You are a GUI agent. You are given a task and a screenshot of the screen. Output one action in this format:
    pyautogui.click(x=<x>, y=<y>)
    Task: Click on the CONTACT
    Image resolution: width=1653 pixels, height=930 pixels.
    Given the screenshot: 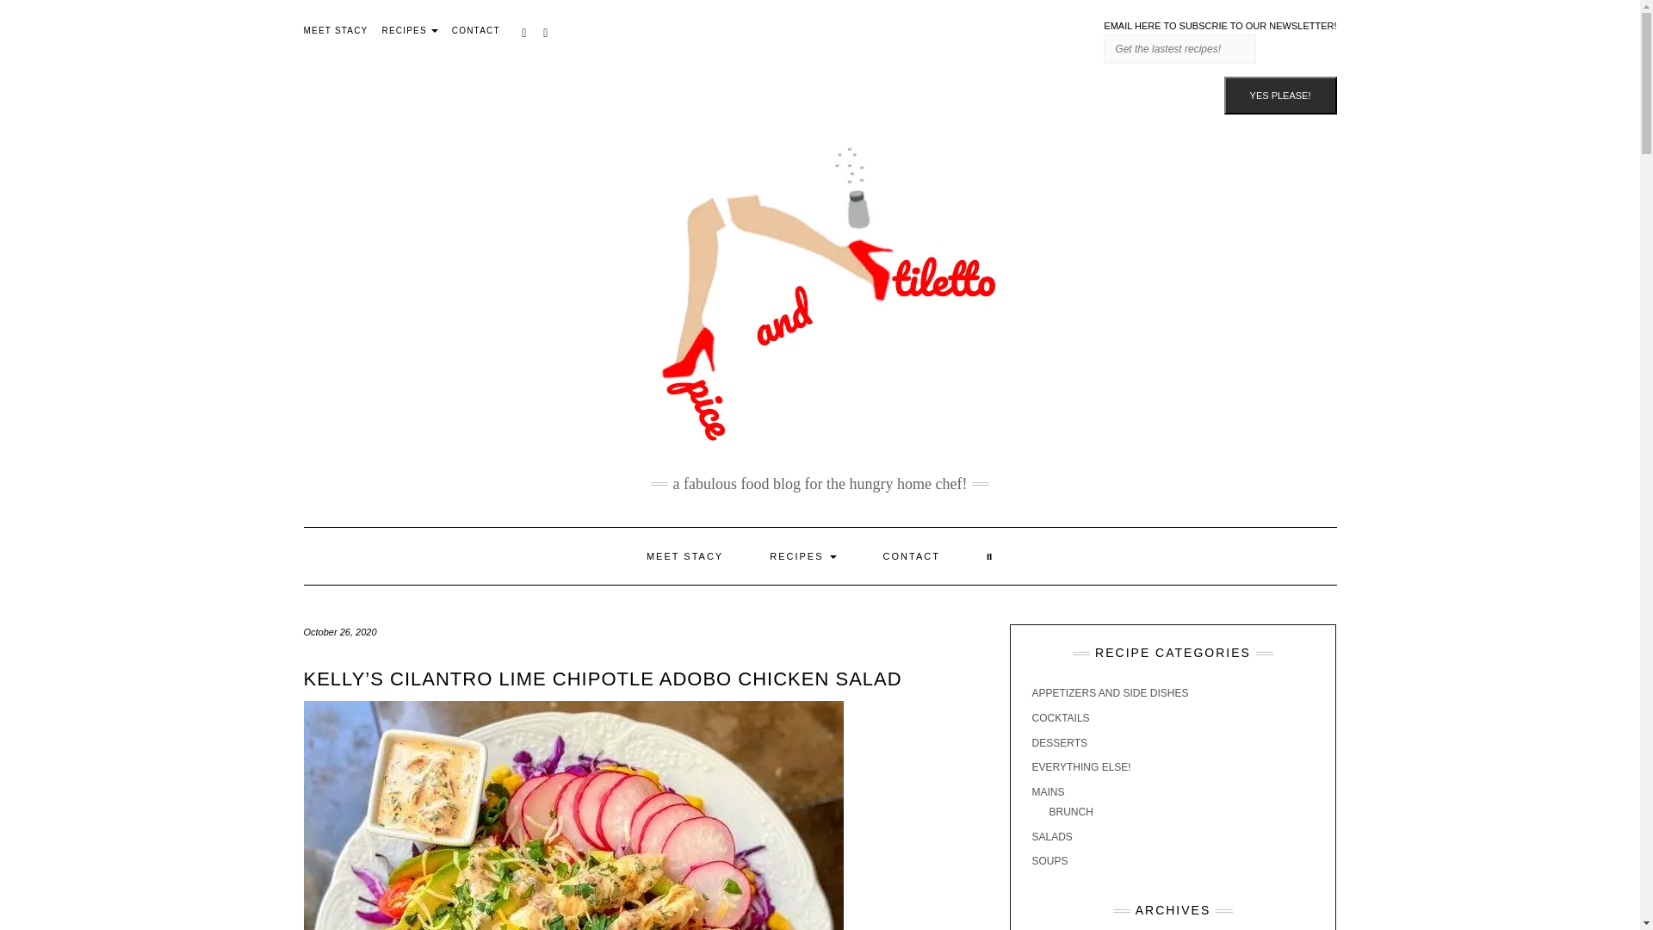 What is the action you would take?
    pyautogui.click(x=475, y=31)
    